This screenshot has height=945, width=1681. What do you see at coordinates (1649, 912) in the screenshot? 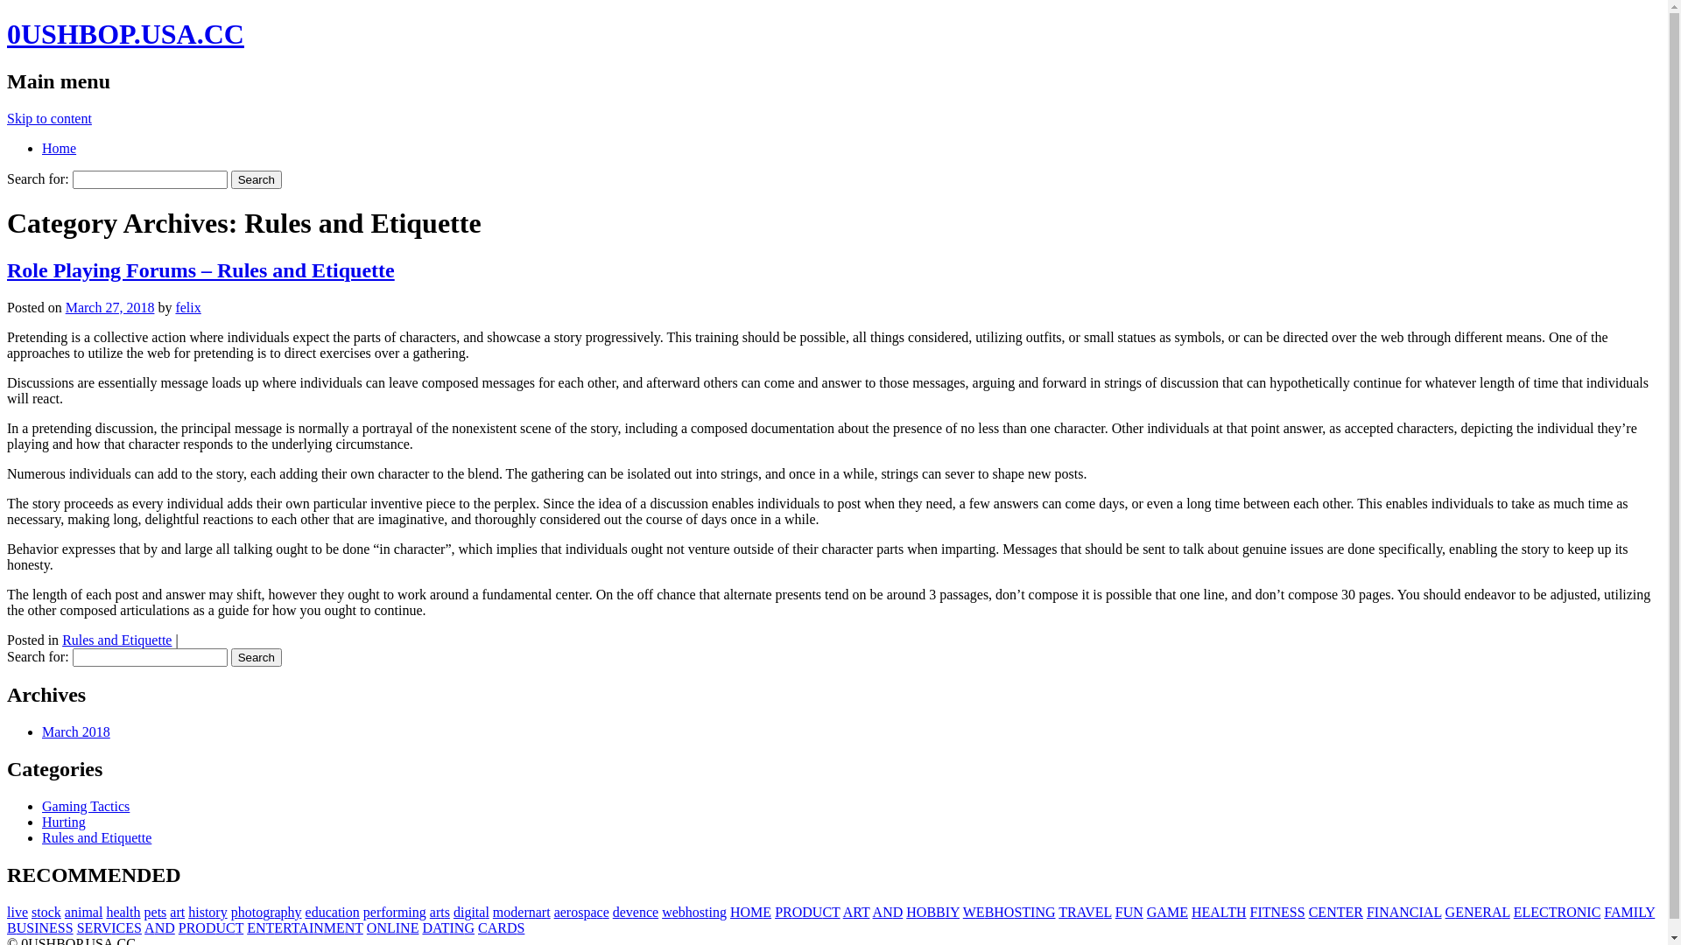
I see `Y` at bounding box center [1649, 912].